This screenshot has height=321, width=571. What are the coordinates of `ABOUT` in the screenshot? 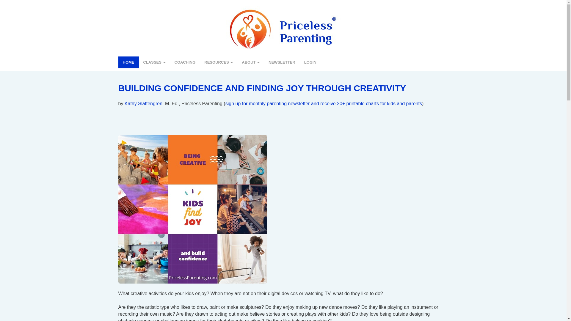 It's located at (250, 62).